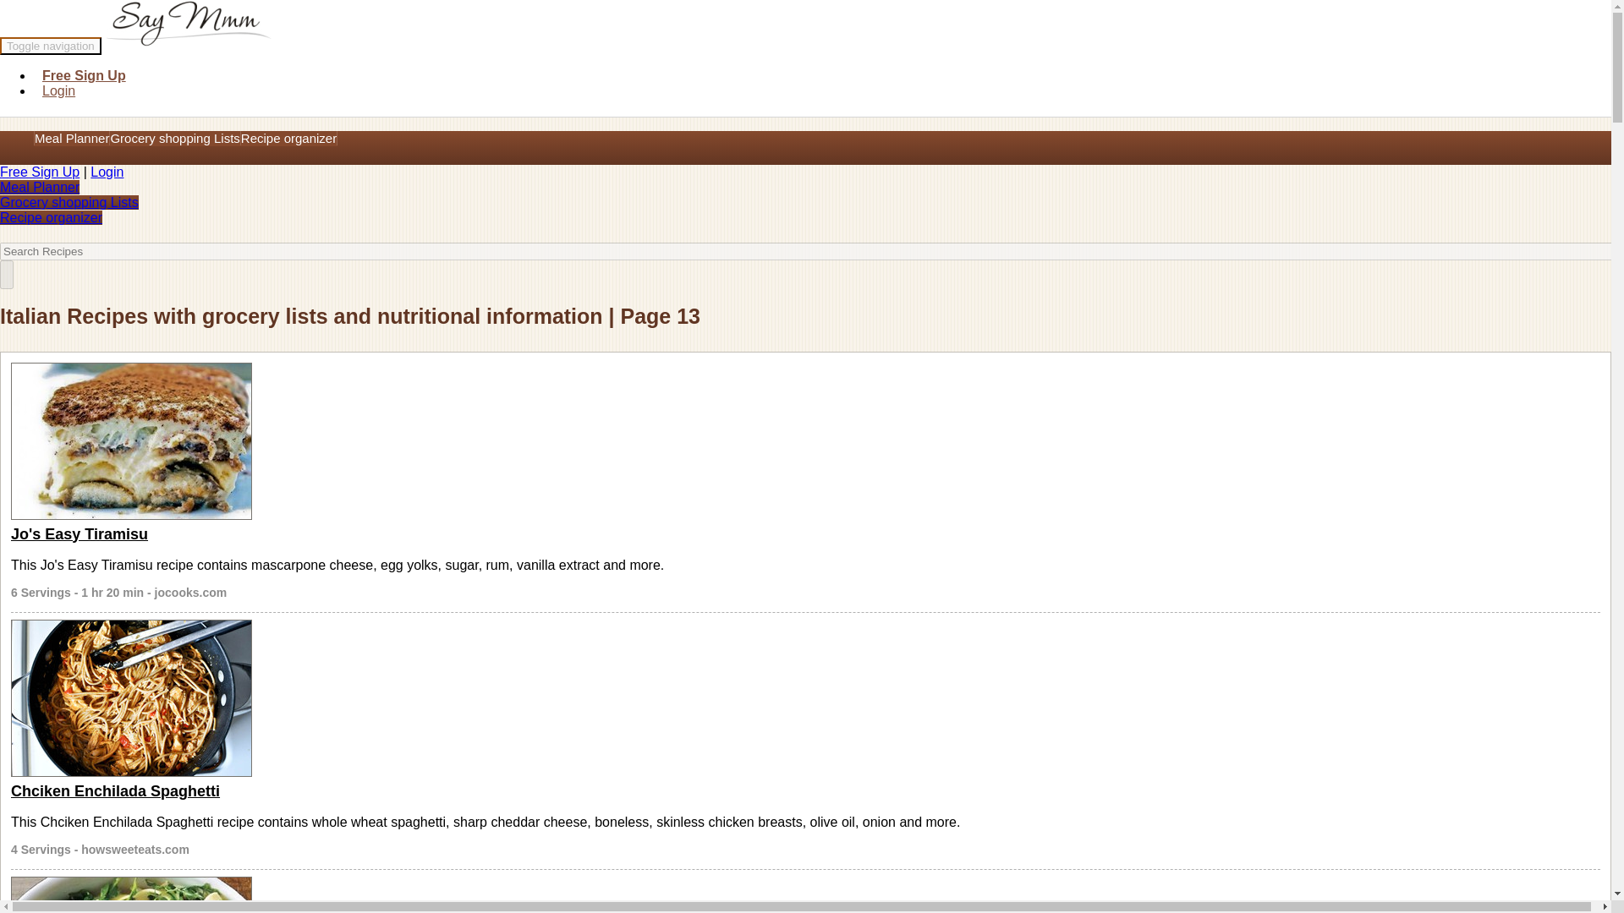  I want to click on Grocery shopping Lists, so click(69, 203).